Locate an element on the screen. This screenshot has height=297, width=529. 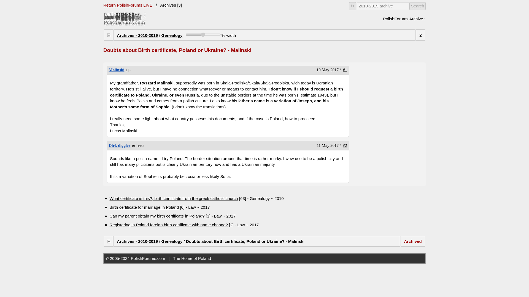
Can my parent obtain my birth certificate in Poland? is located at coordinates (117, 70).